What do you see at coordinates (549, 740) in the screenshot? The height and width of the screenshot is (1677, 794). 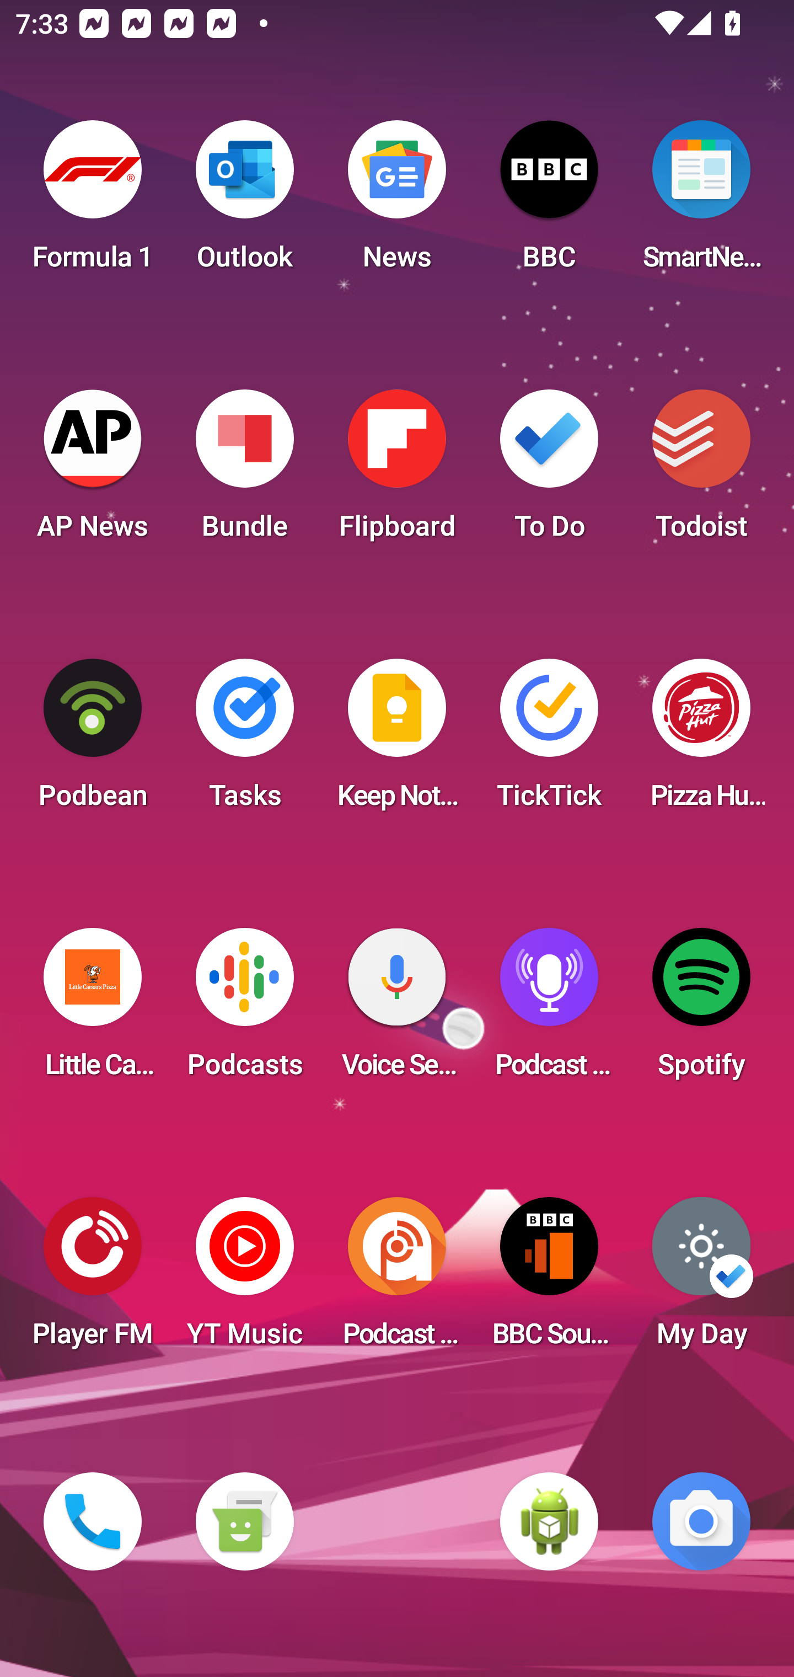 I see `TickTick` at bounding box center [549, 740].